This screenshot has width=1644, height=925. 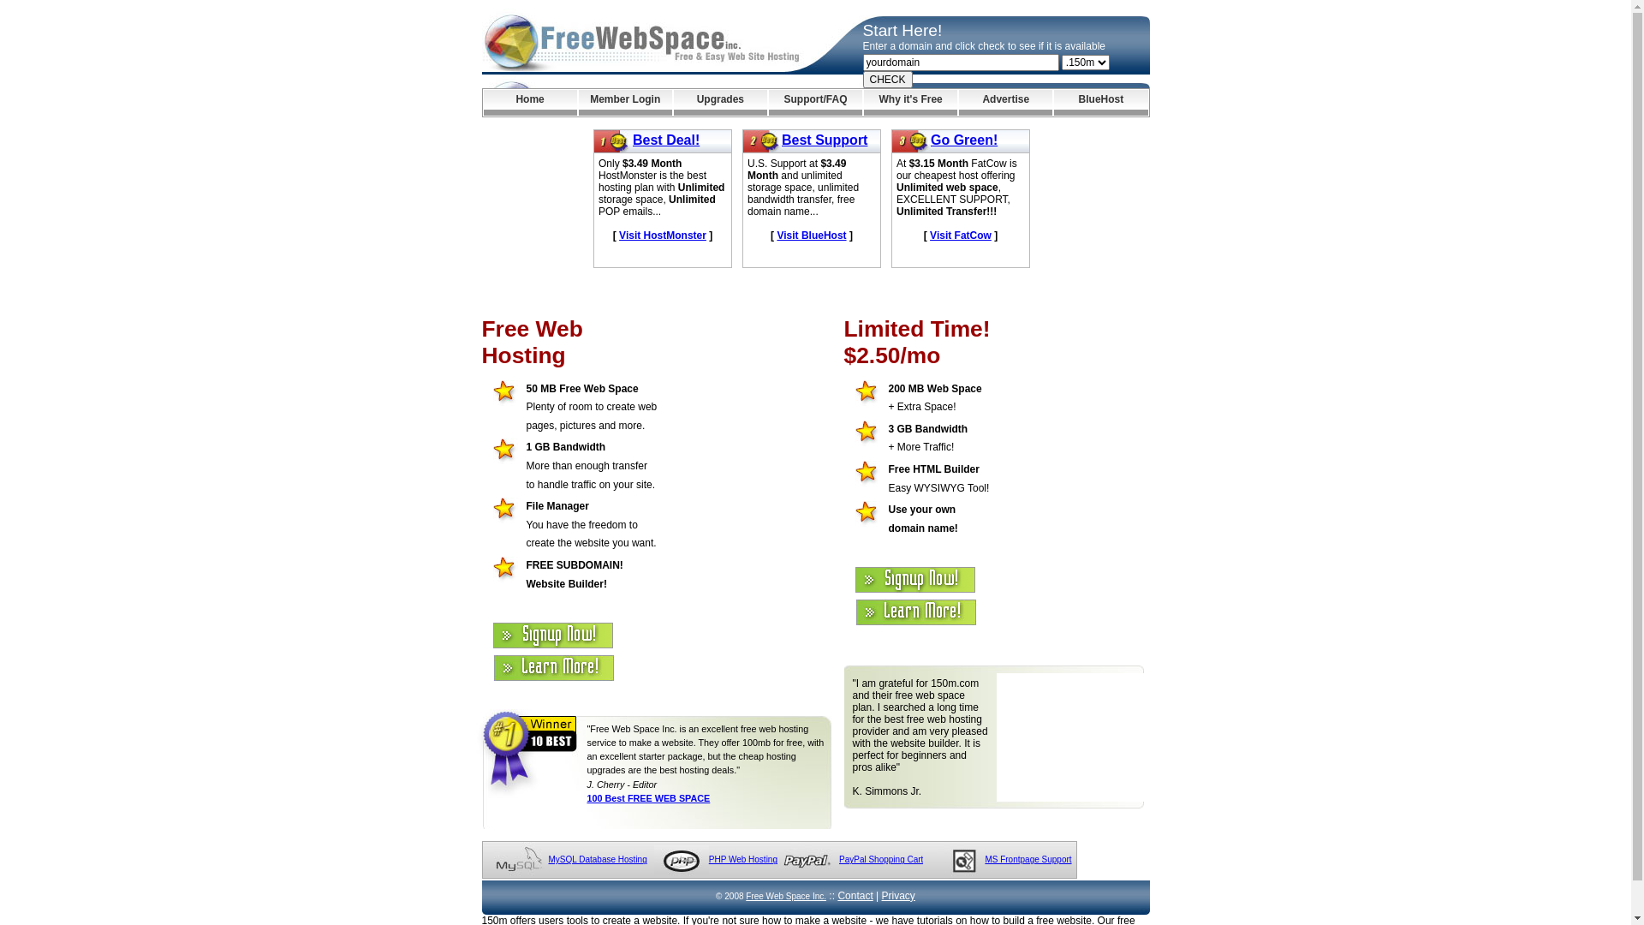 I want to click on Why it's Free, so click(x=911, y=103).